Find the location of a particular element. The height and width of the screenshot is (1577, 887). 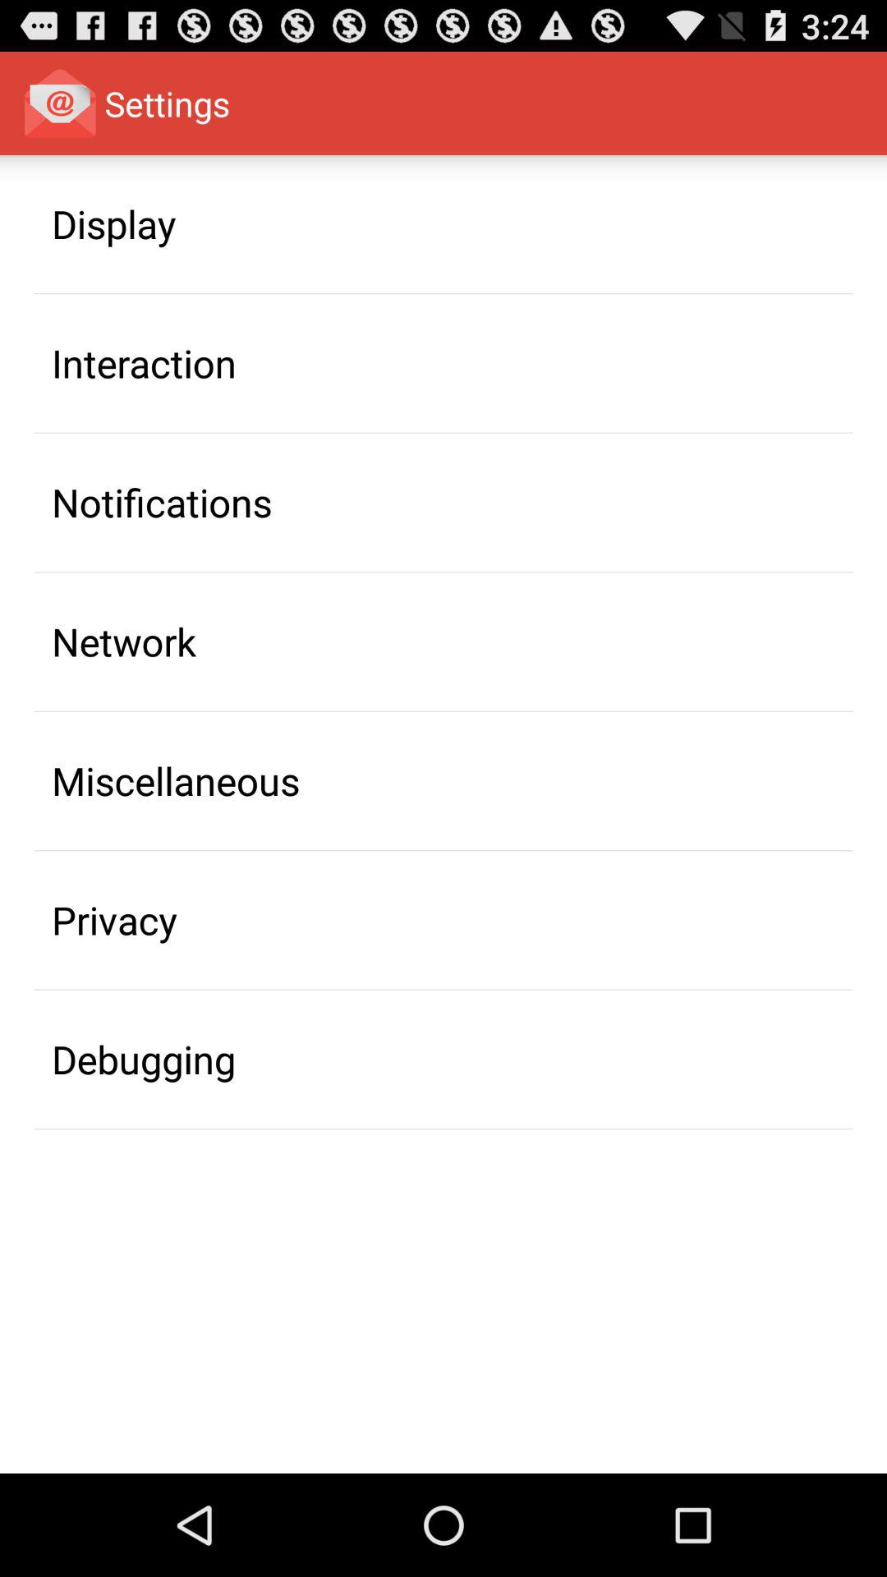

launch icon above the interaction icon is located at coordinates (113, 223).